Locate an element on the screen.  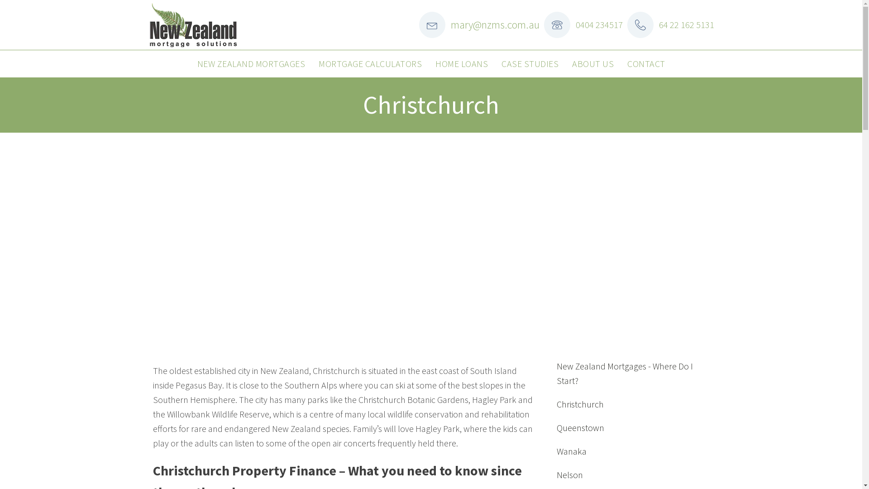
HOME LOANS is located at coordinates (462, 64).